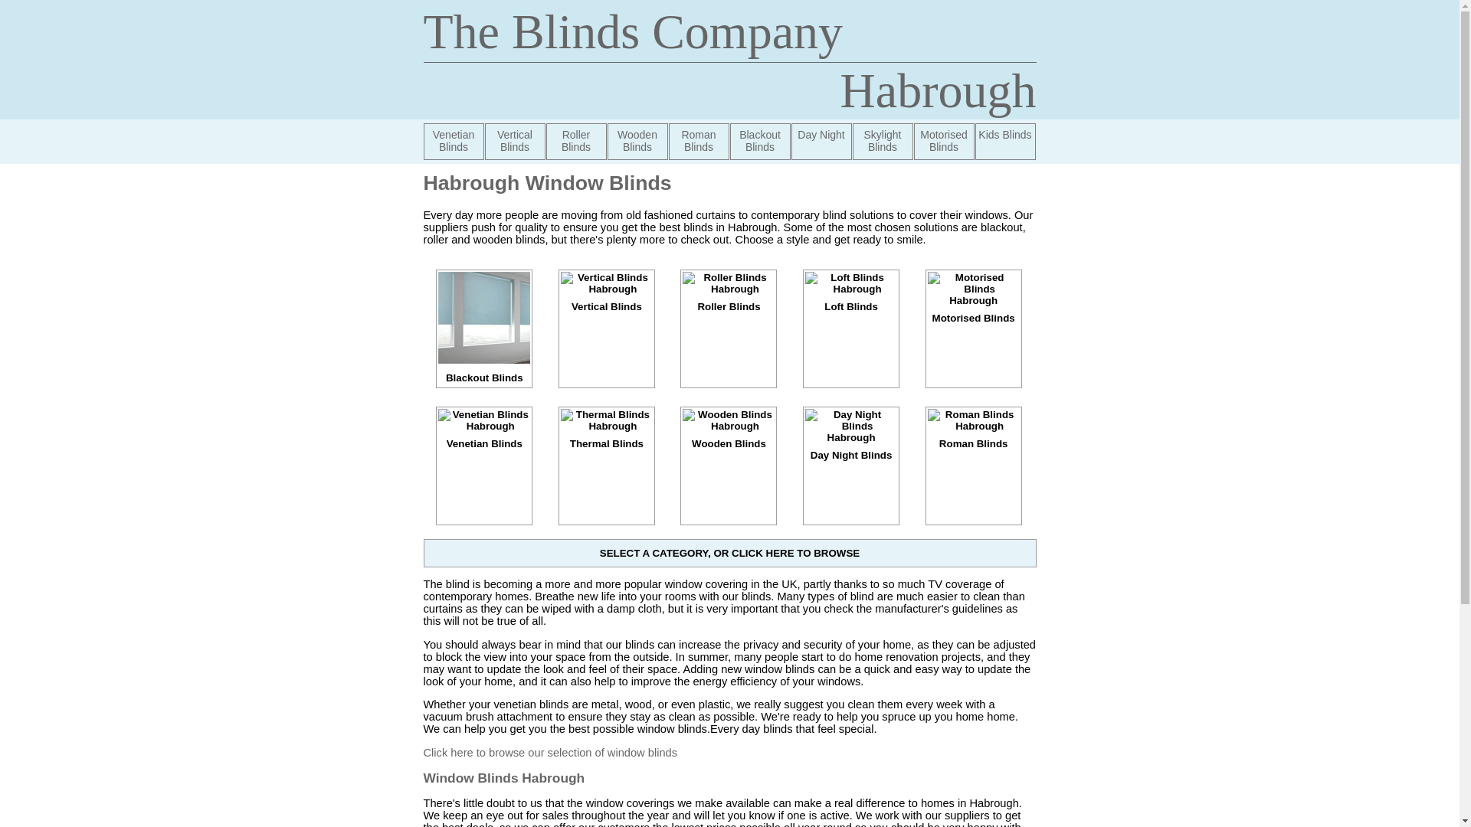 The image size is (1471, 827). I want to click on Click here to browse our selection of window blinds, so click(550, 753).